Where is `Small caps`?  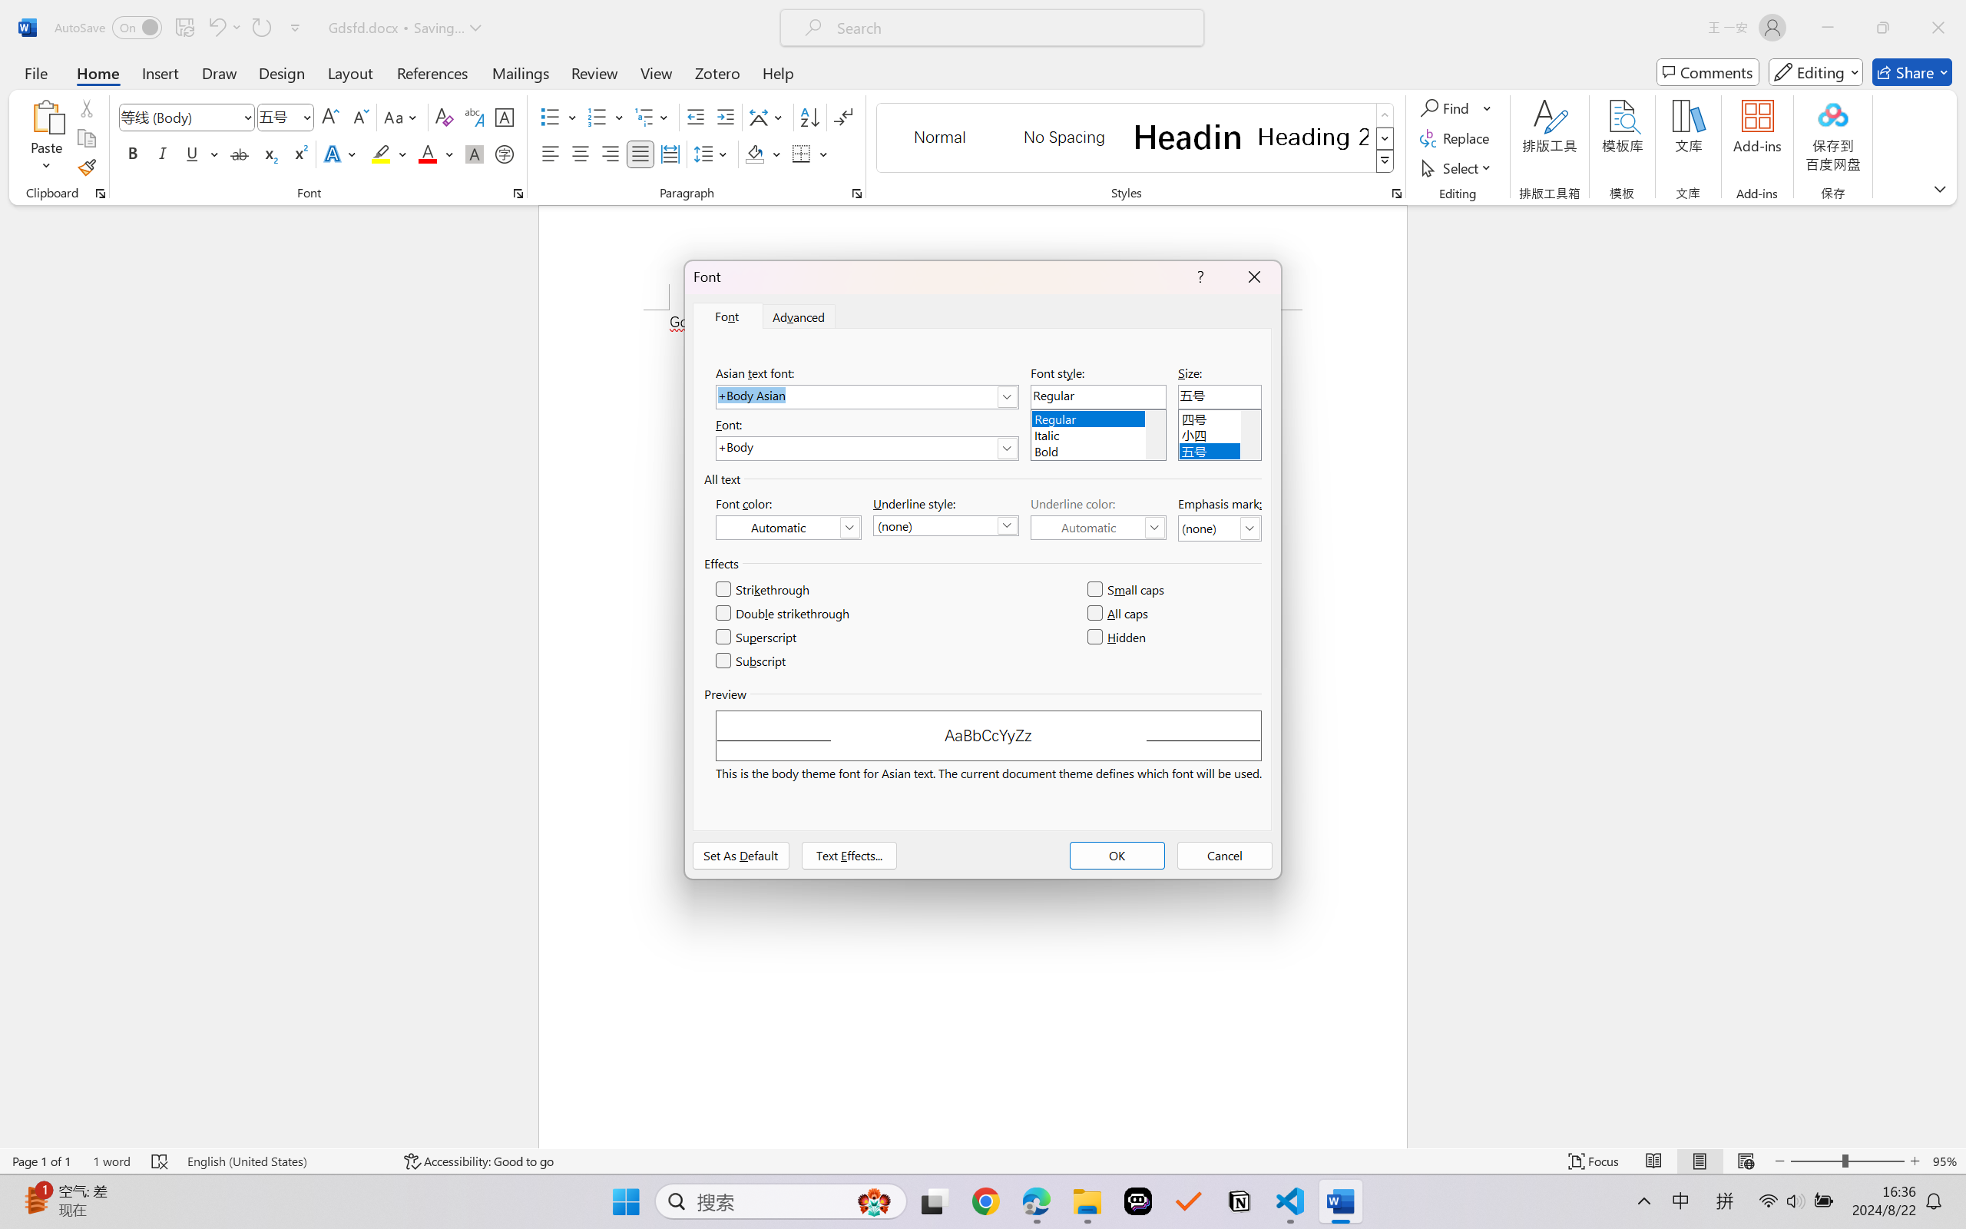 Small caps is located at coordinates (1127, 590).